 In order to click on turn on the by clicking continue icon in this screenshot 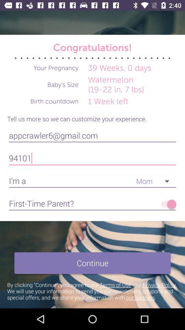, I will do `click(92, 291)`.